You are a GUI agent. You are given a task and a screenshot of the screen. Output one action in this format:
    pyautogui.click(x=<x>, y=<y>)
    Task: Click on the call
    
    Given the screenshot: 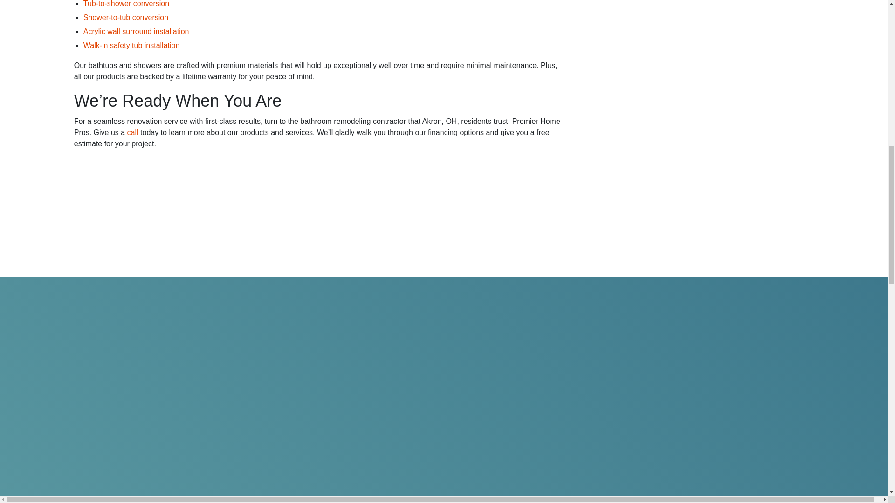 What is the action you would take?
    pyautogui.click(x=132, y=132)
    